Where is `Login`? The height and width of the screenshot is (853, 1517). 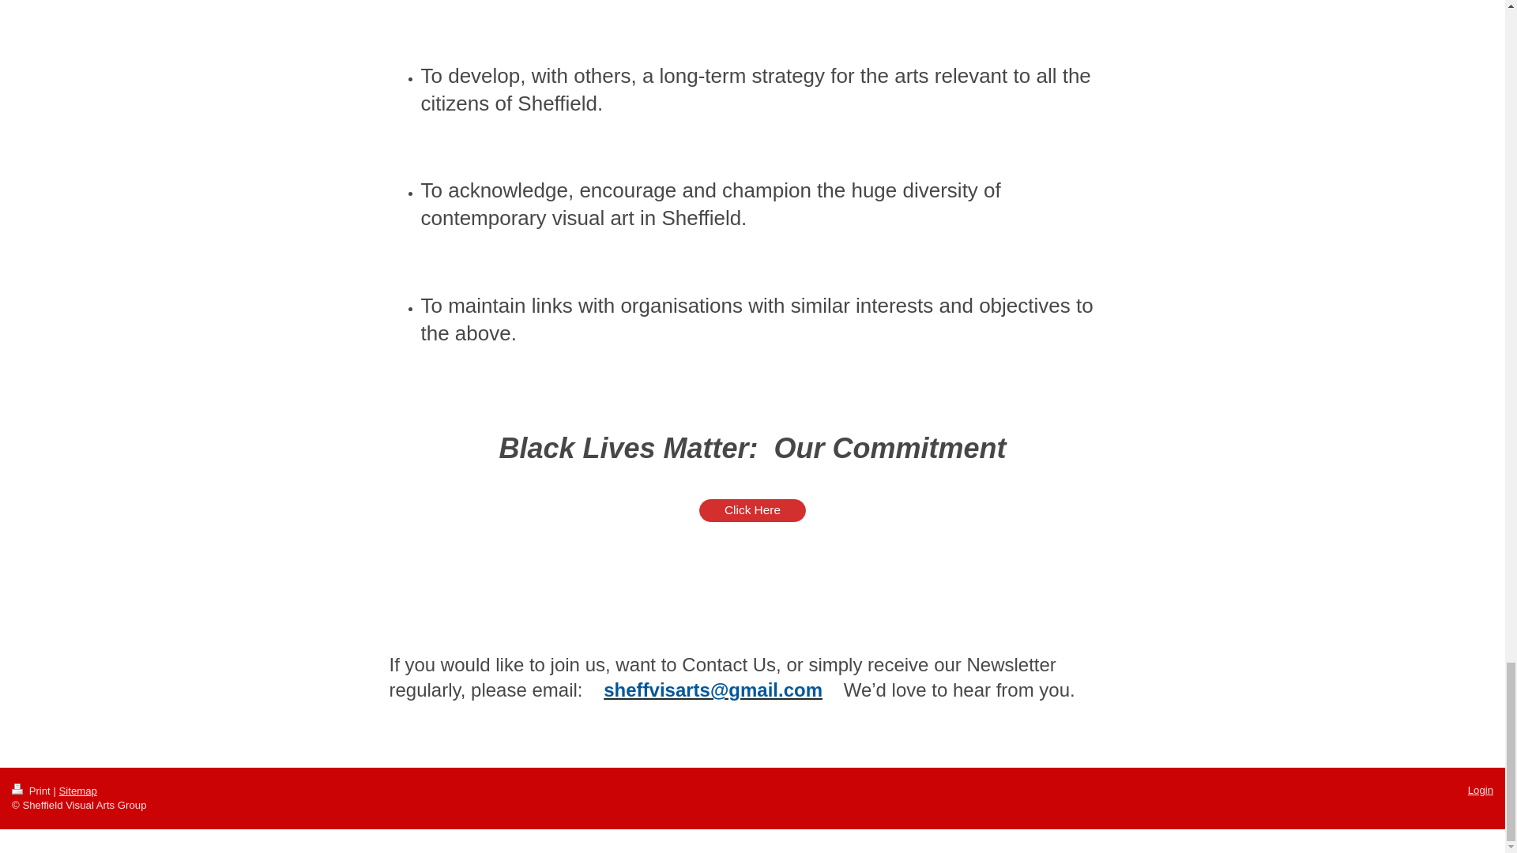
Login is located at coordinates (1481, 790).